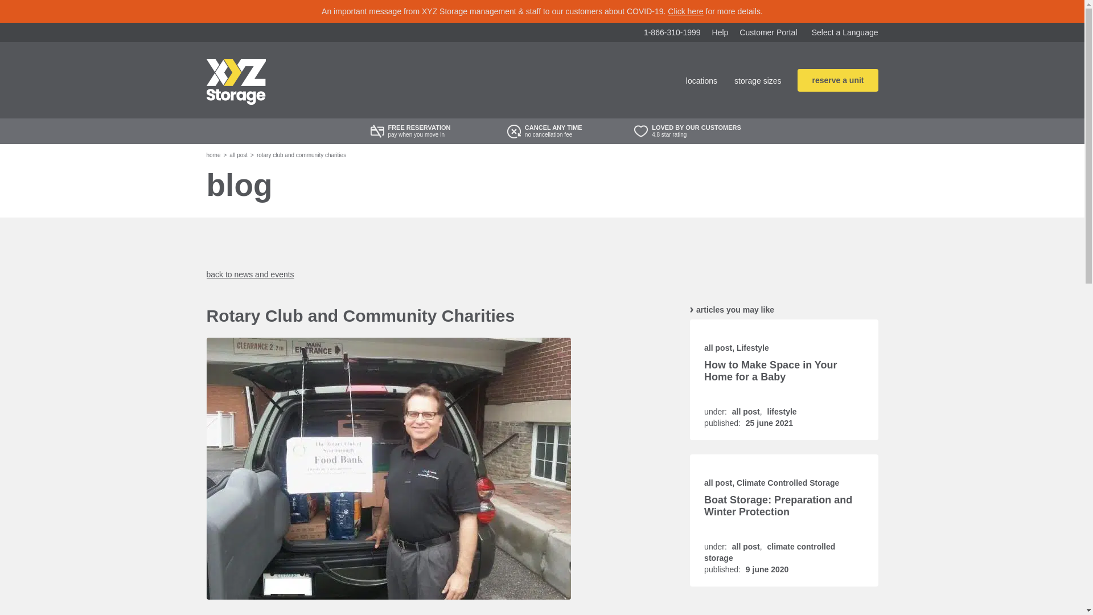  Describe the element at coordinates (788, 483) in the screenshot. I see `Climate Controlled Storage` at that location.